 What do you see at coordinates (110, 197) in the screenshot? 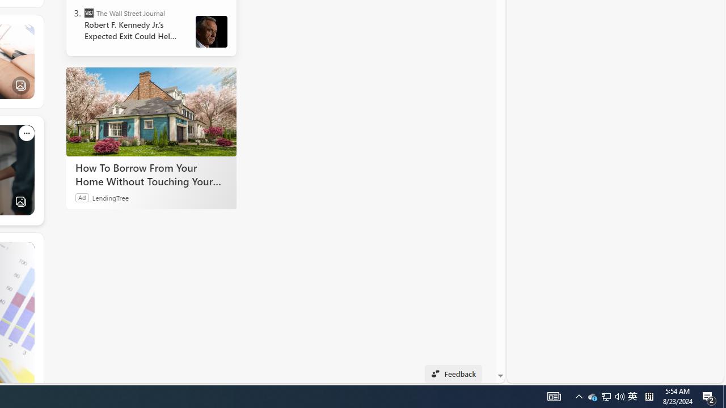
I see `LendingTree` at bounding box center [110, 197].